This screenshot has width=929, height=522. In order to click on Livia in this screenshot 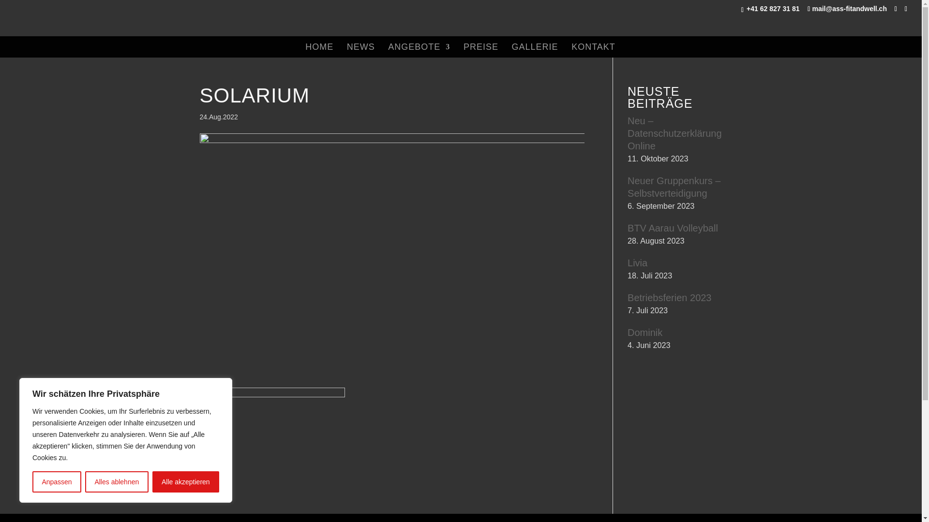, I will do `click(638, 262)`.